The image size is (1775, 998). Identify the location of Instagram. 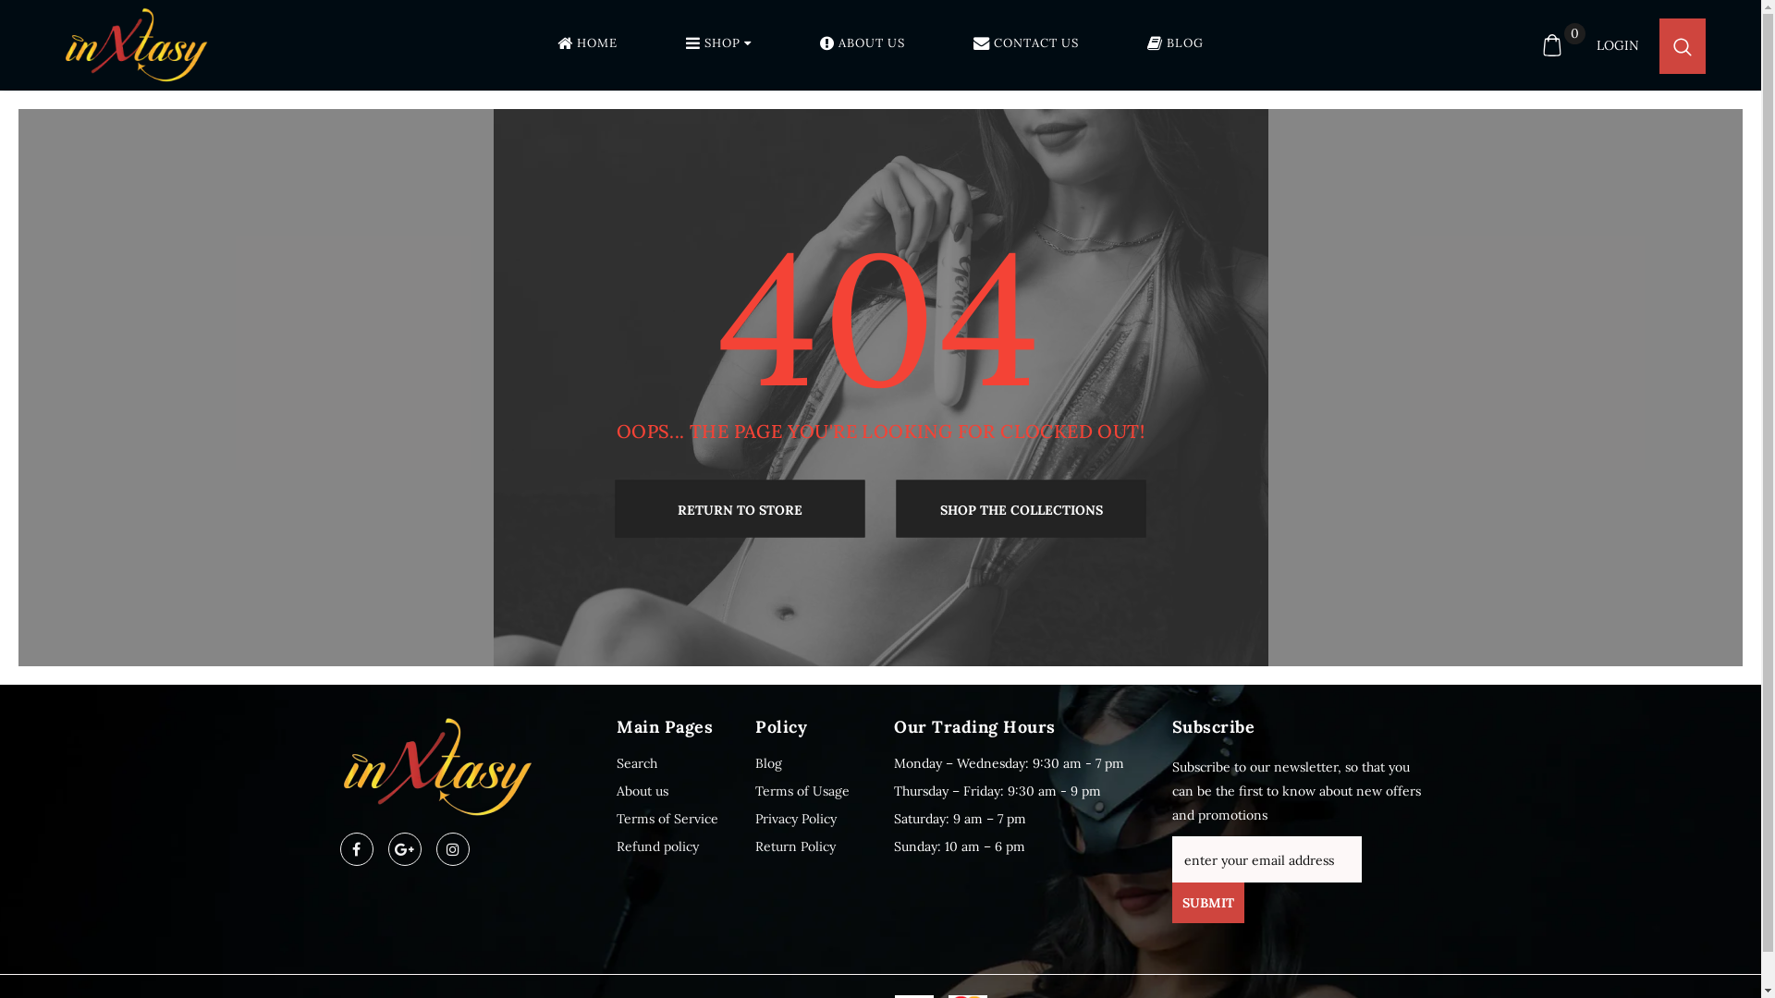
(453, 849).